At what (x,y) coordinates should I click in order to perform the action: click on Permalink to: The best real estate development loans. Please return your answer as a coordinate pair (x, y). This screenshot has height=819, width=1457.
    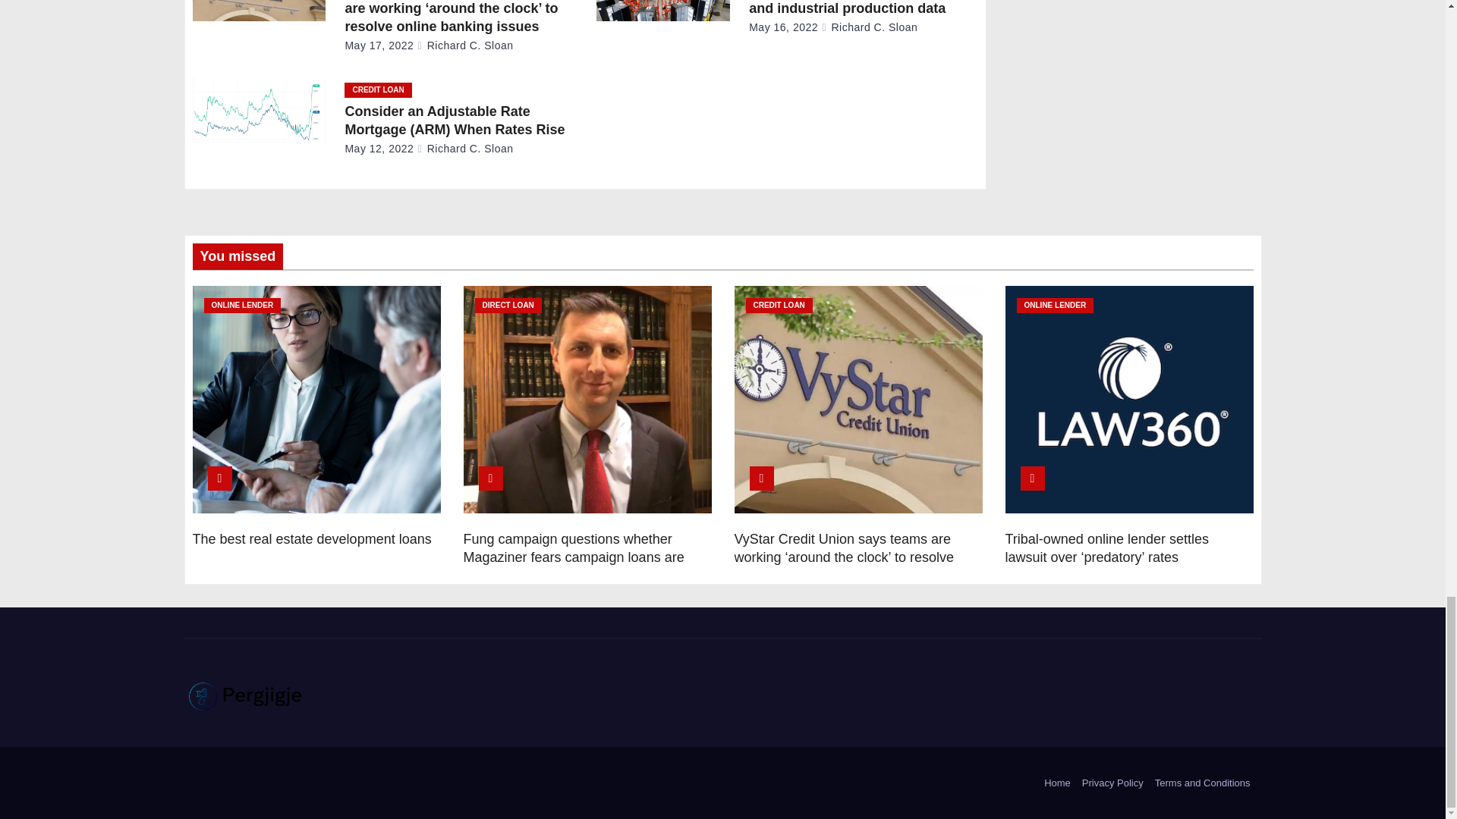
    Looking at the image, I should click on (311, 538).